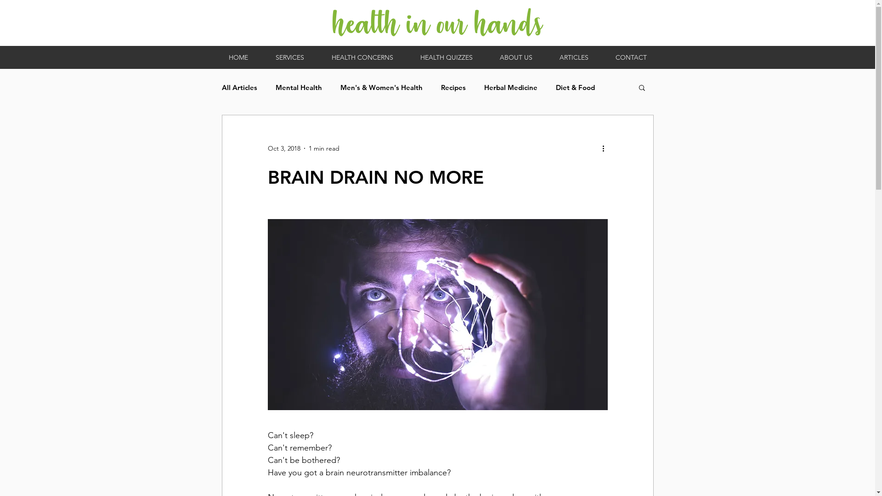 The width and height of the screenshot is (882, 496). Describe the element at coordinates (453, 87) in the screenshot. I see `Recipes` at that location.